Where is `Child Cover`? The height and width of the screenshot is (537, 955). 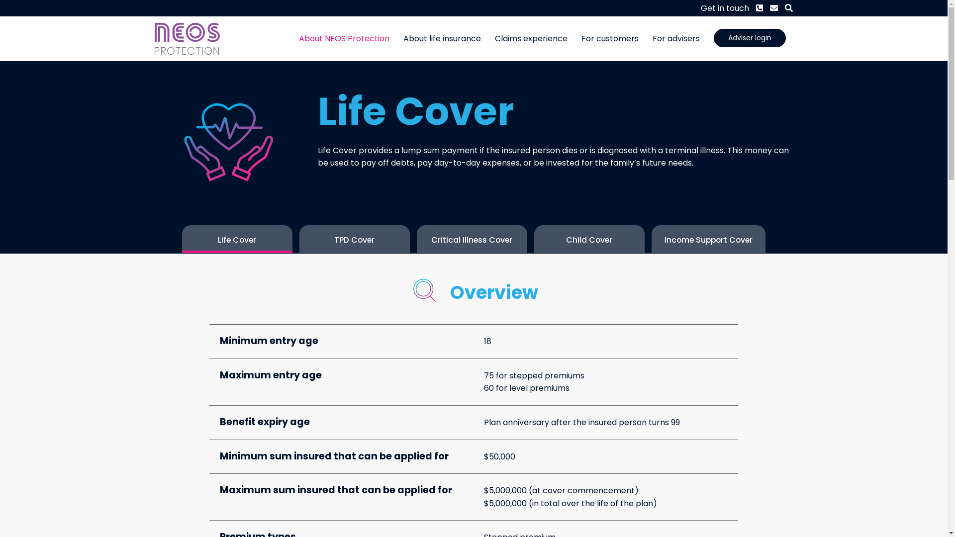 Child Cover is located at coordinates (589, 239).